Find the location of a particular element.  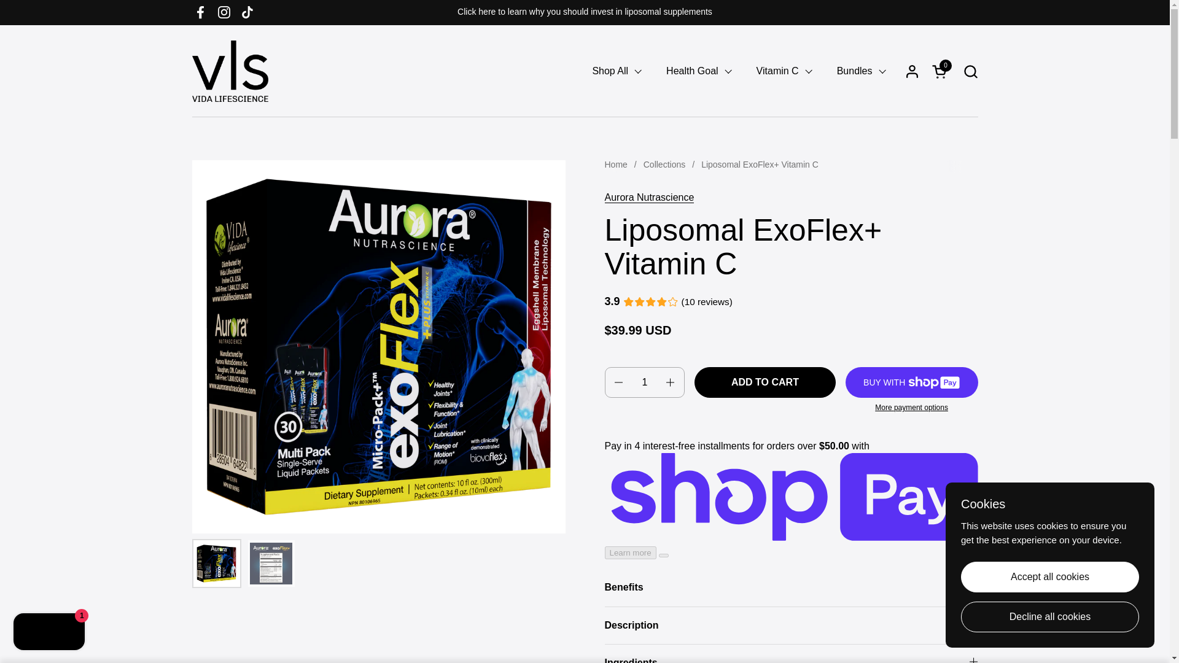

Open cart is located at coordinates (941, 71).